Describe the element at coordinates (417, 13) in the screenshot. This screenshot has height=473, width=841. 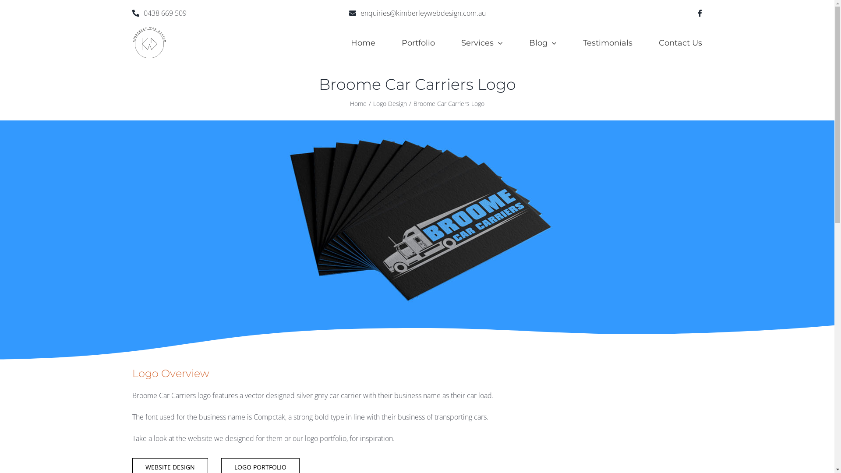
I see `enquiries@kimberleywebdesign.com.au` at that location.